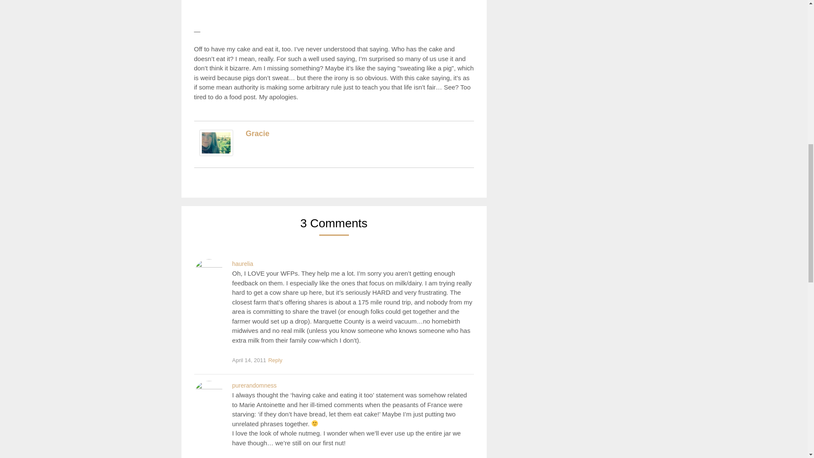  I want to click on Gracie, so click(257, 133).